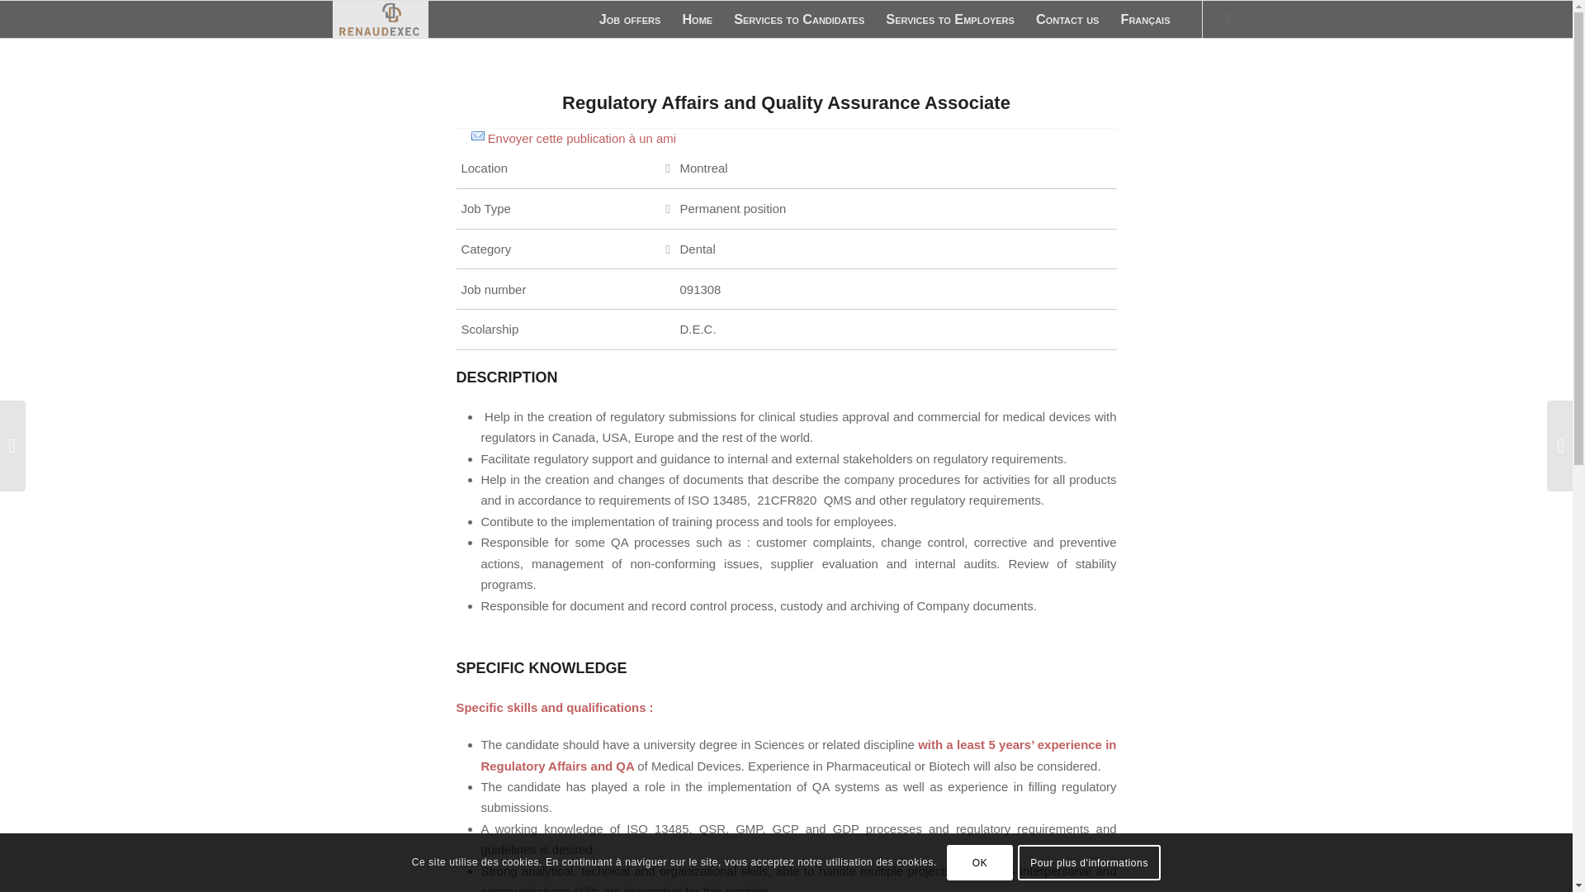 The image size is (1585, 892). What do you see at coordinates (979, 861) in the screenshot?
I see `OK` at bounding box center [979, 861].